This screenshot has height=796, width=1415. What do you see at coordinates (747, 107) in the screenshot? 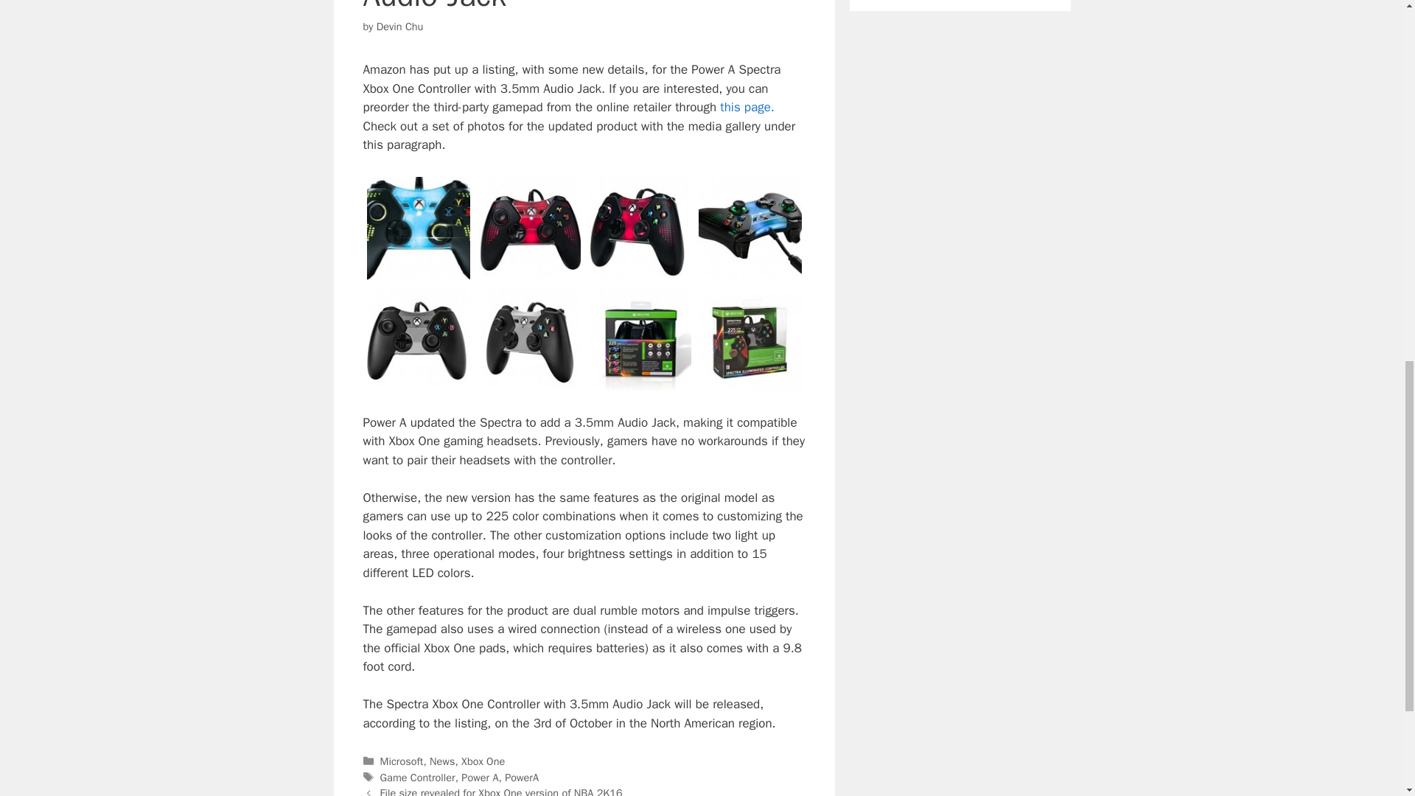
I see `this page.` at bounding box center [747, 107].